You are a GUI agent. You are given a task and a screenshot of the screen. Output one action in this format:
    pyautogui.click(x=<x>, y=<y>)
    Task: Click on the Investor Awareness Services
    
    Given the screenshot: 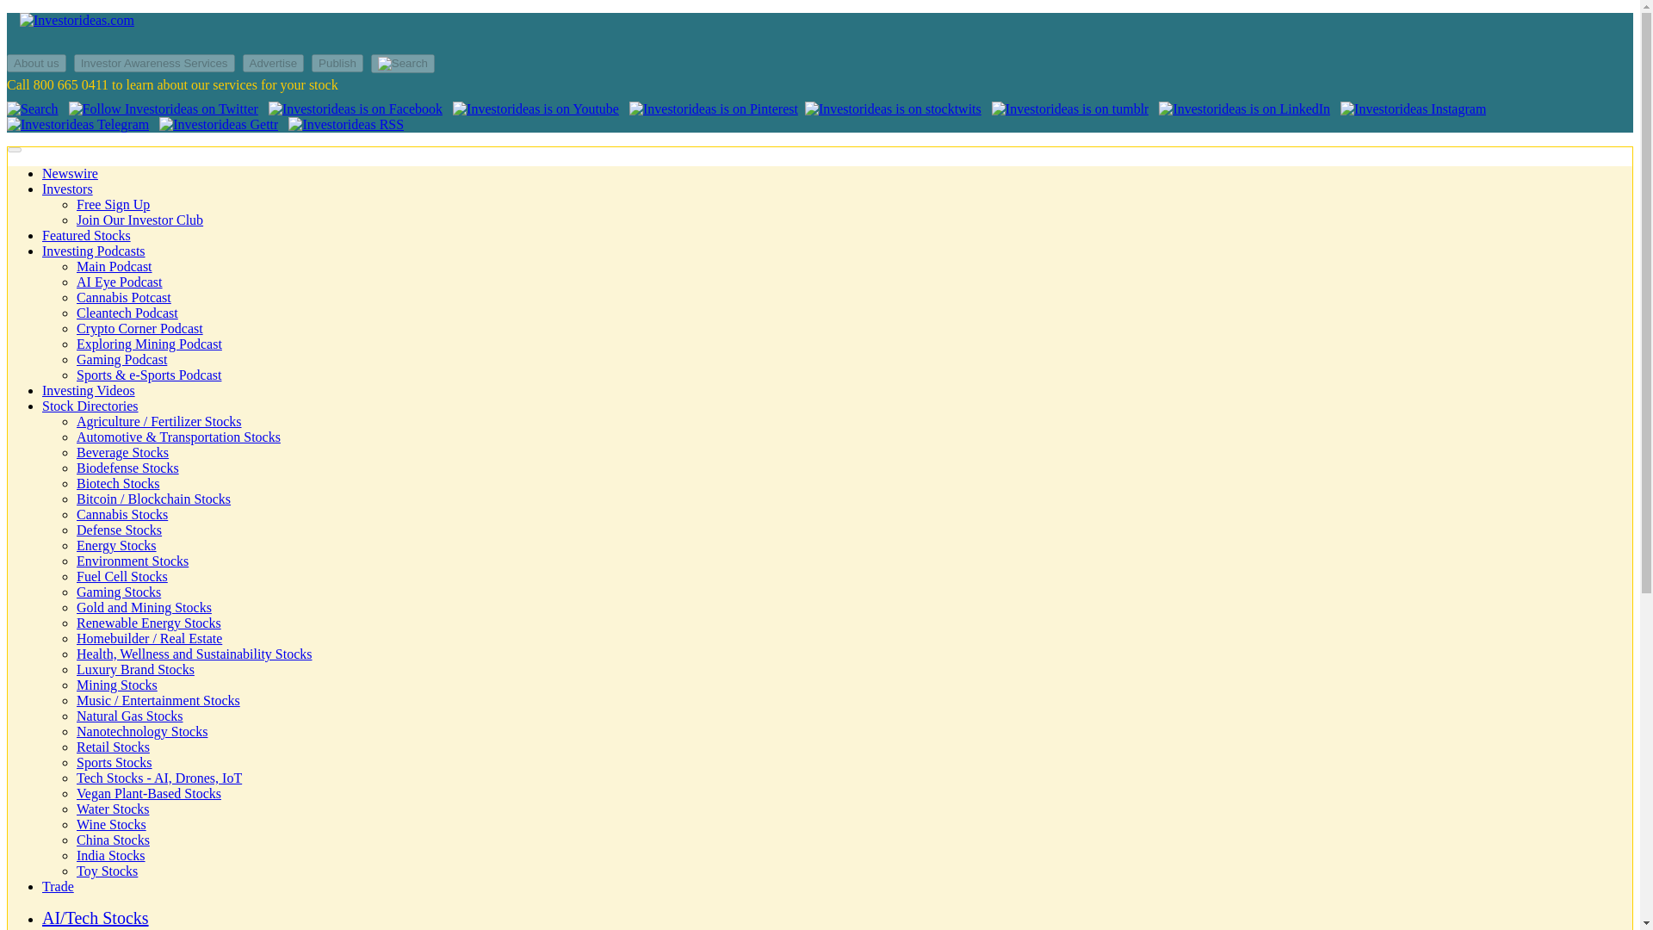 What is the action you would take?
    pyautogui.click(x=154, y=63)
    